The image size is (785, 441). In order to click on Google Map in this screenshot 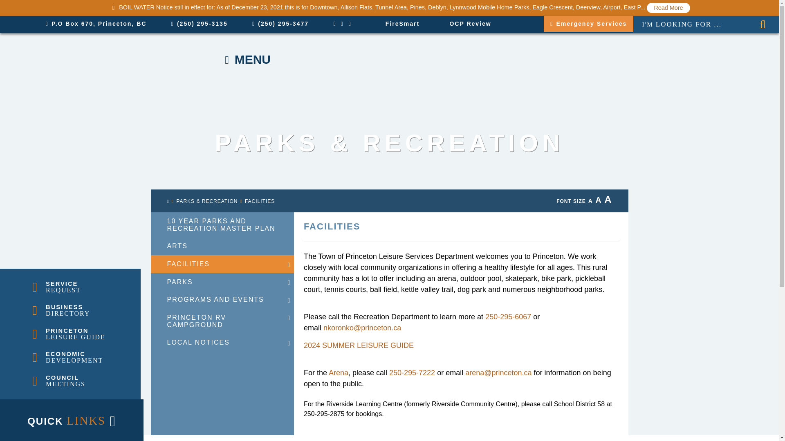, I will do `click(96, 24)`.